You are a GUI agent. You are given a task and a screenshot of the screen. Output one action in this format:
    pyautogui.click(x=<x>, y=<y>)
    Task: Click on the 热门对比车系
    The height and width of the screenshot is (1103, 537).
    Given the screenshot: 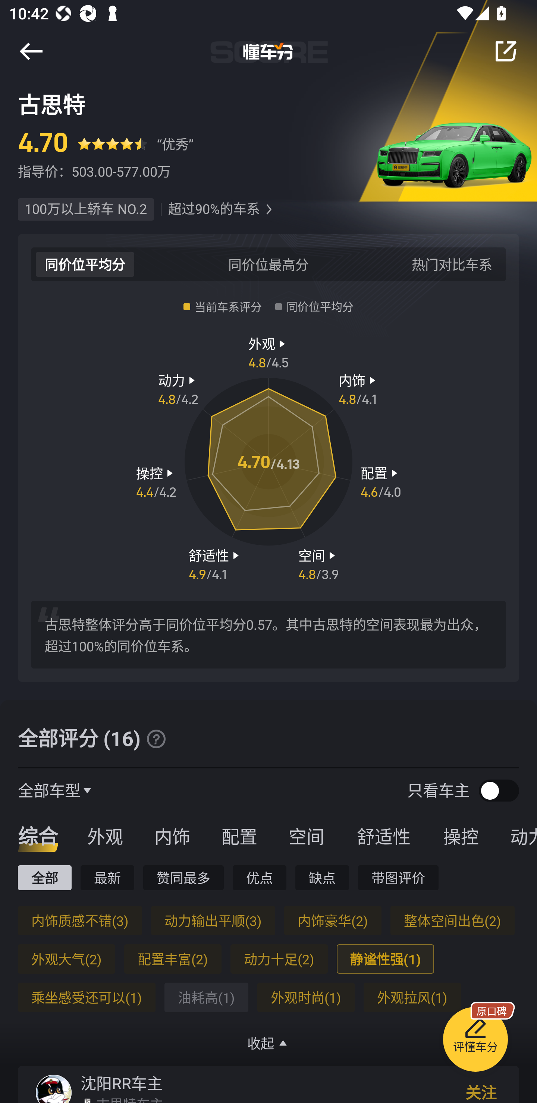 What is the action you would take?
    pyautogui.click(x=452, y=264)
    